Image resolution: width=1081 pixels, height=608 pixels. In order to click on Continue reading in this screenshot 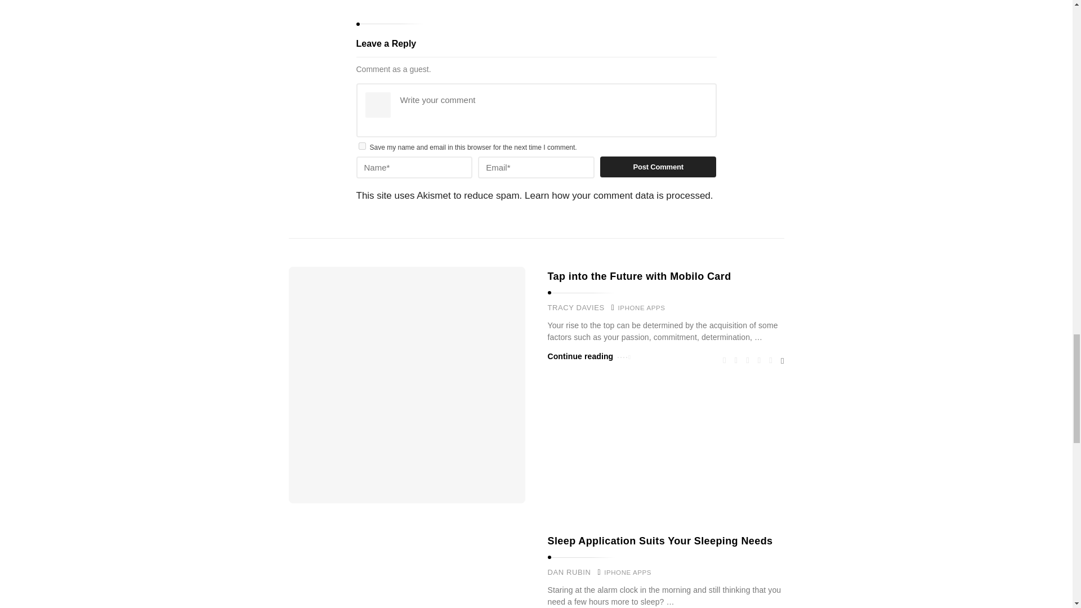, I will do `click(588, 356)`.